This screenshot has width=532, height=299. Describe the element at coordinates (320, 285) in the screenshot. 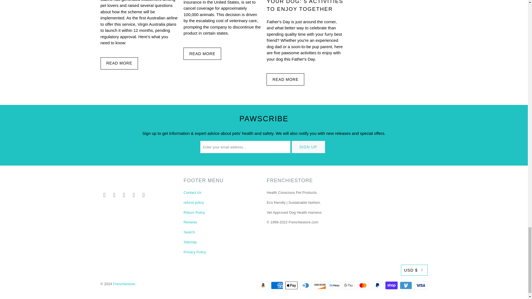

I see `Discover` at that location.